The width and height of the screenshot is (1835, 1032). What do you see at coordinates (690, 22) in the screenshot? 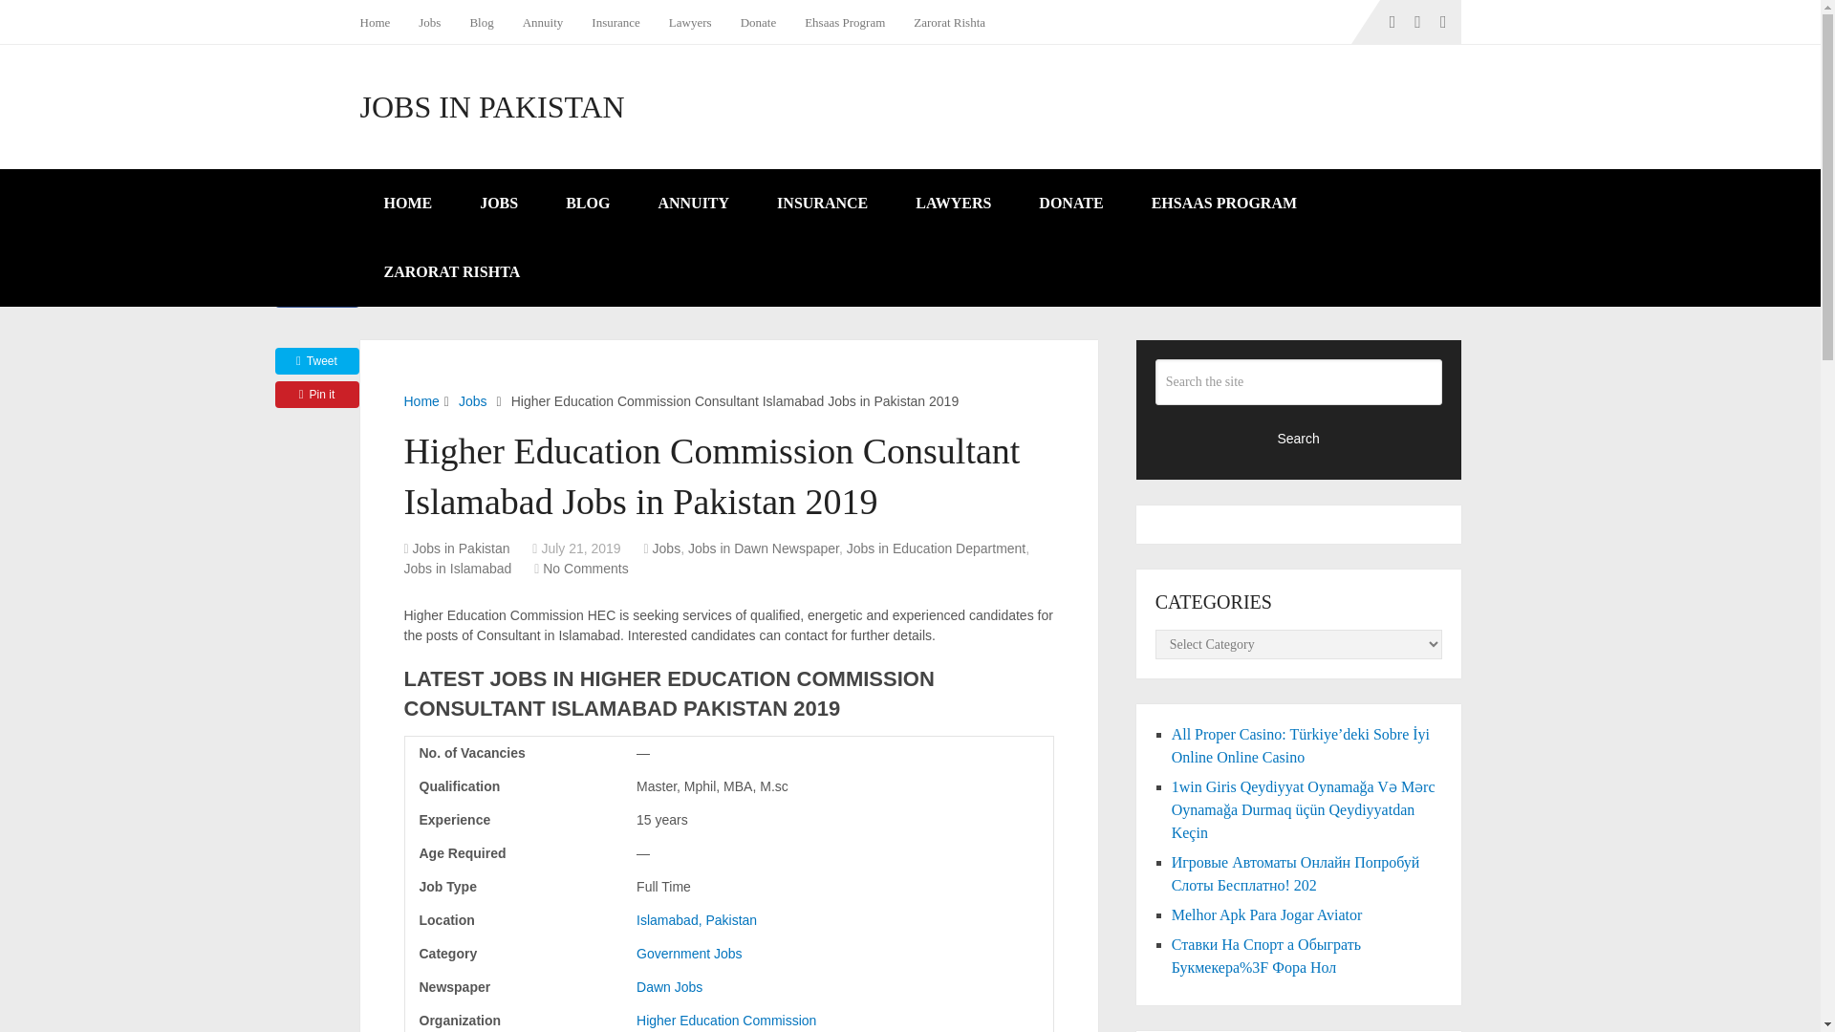
I see `Lawyers` at bounding box center [690, 22].